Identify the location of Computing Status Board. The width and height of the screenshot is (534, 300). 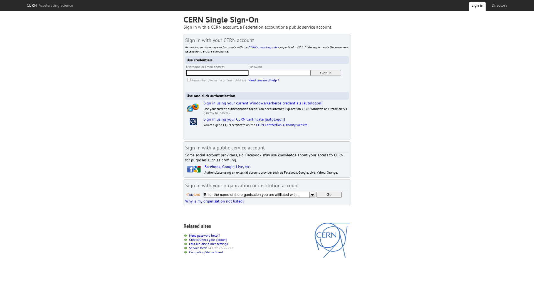
(206, 252).